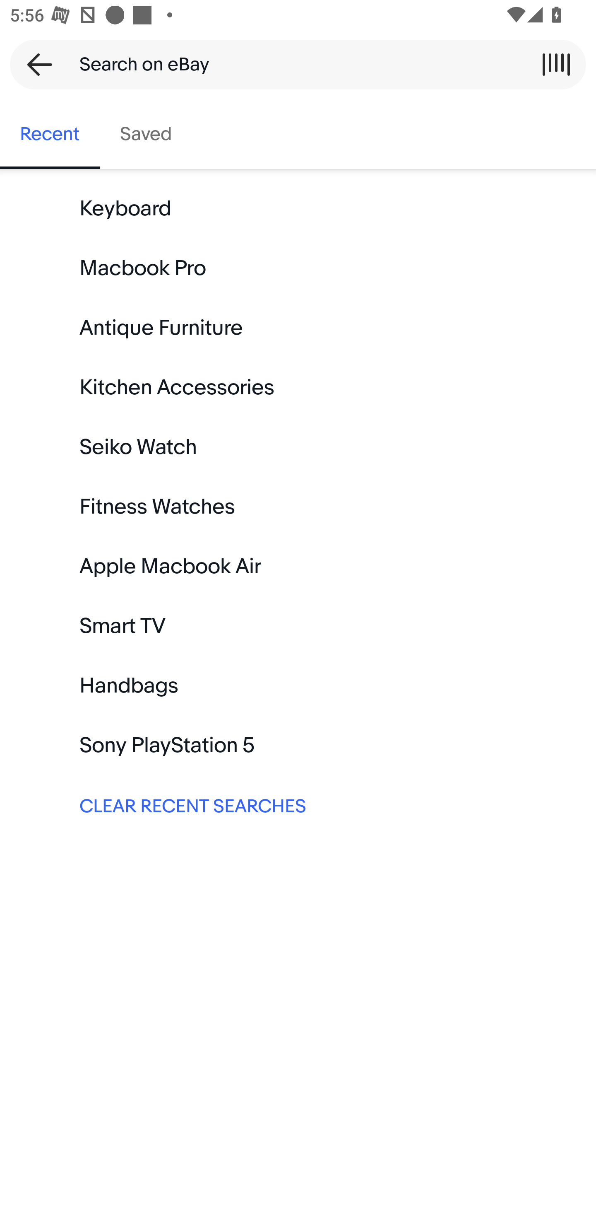  What do you see at coordinates (298, 625) in the screenshot?
I see `Smart TV Keyword search Smart TV:` at bounding box center [298, 625].